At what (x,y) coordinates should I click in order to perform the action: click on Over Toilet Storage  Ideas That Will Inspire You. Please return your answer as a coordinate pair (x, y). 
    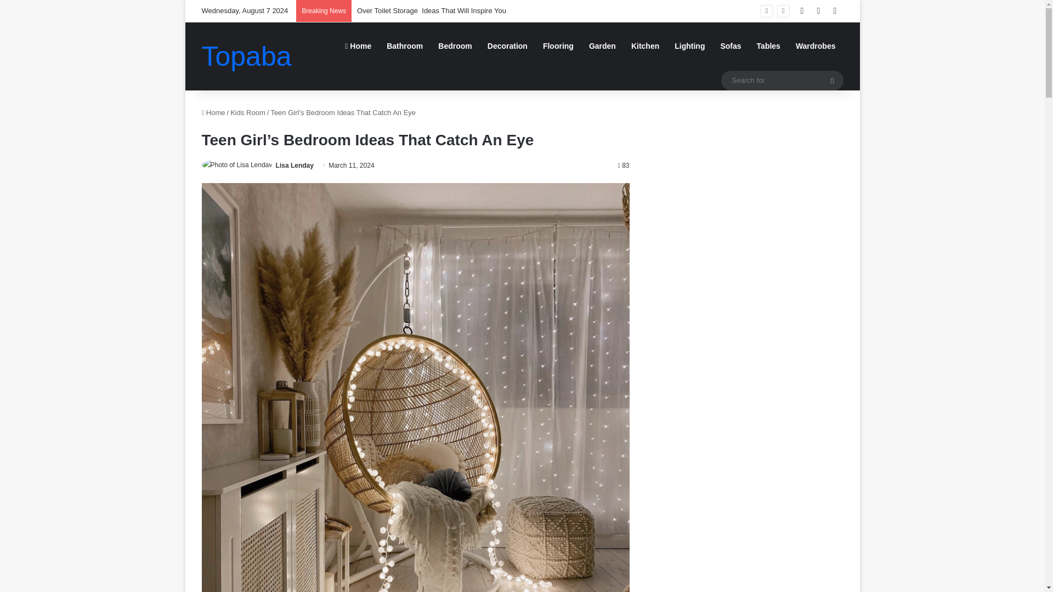
    Looking at the image, I should click on (431, 10).